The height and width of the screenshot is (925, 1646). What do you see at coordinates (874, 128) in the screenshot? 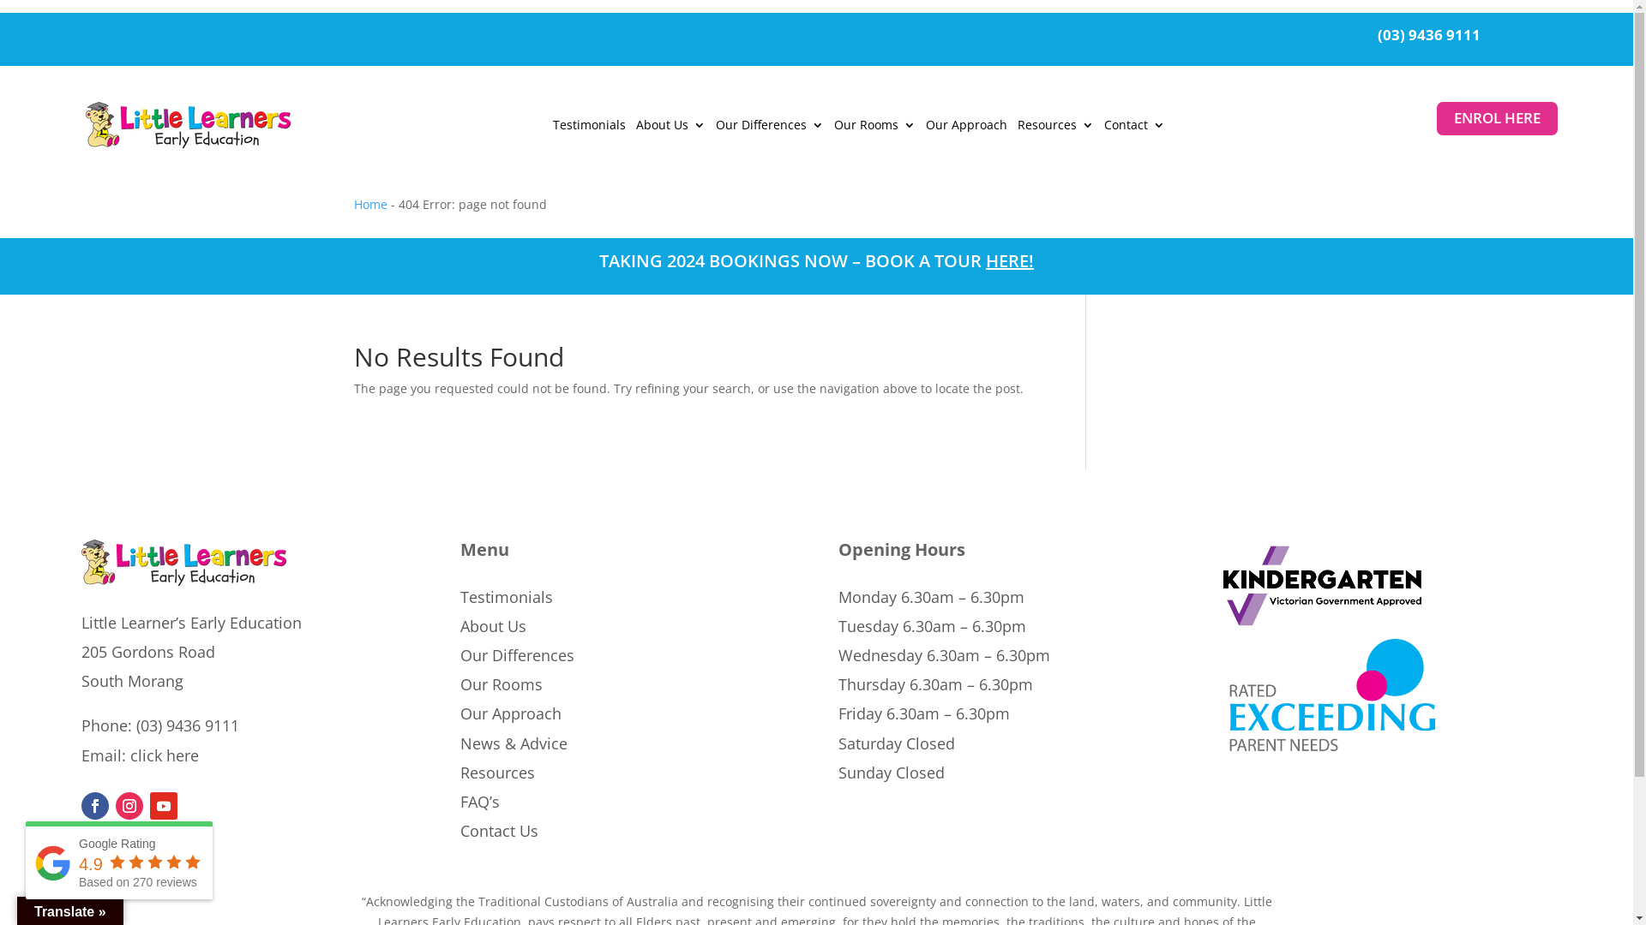
I see `Our Rooms` at bounding box center [874, 128].